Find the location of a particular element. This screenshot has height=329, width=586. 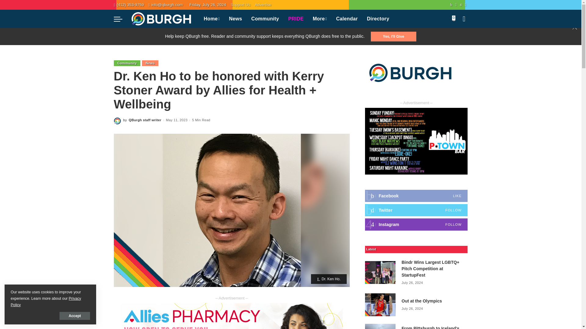

QBurgh is located at coordinates (161, 19).